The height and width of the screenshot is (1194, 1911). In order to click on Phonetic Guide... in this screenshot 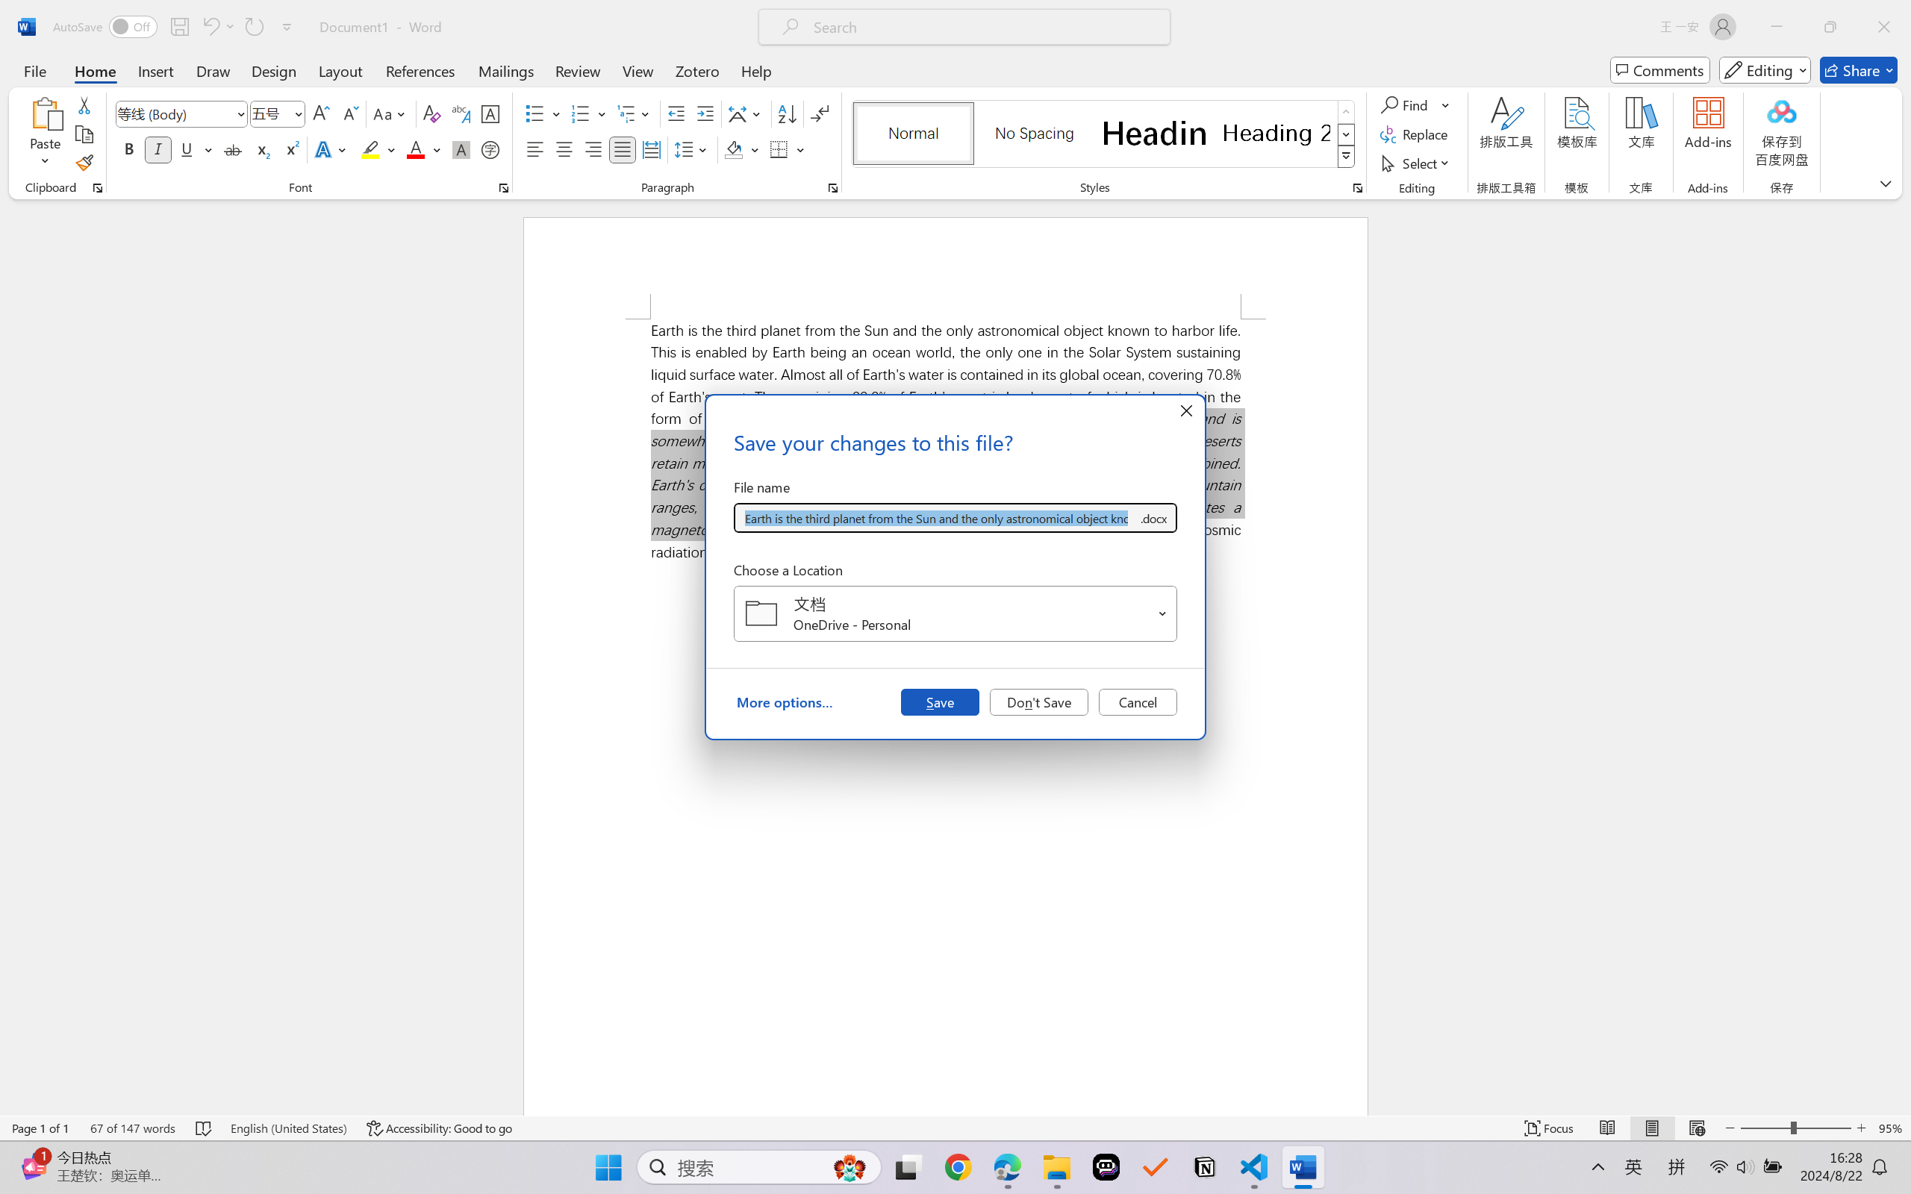, I will do `click(460, 113)`.